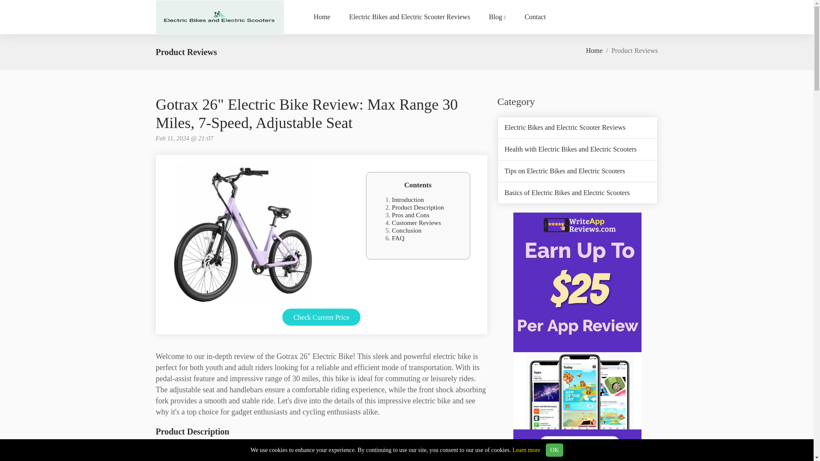  I want to click on Check Current Price, so click(321, 317).